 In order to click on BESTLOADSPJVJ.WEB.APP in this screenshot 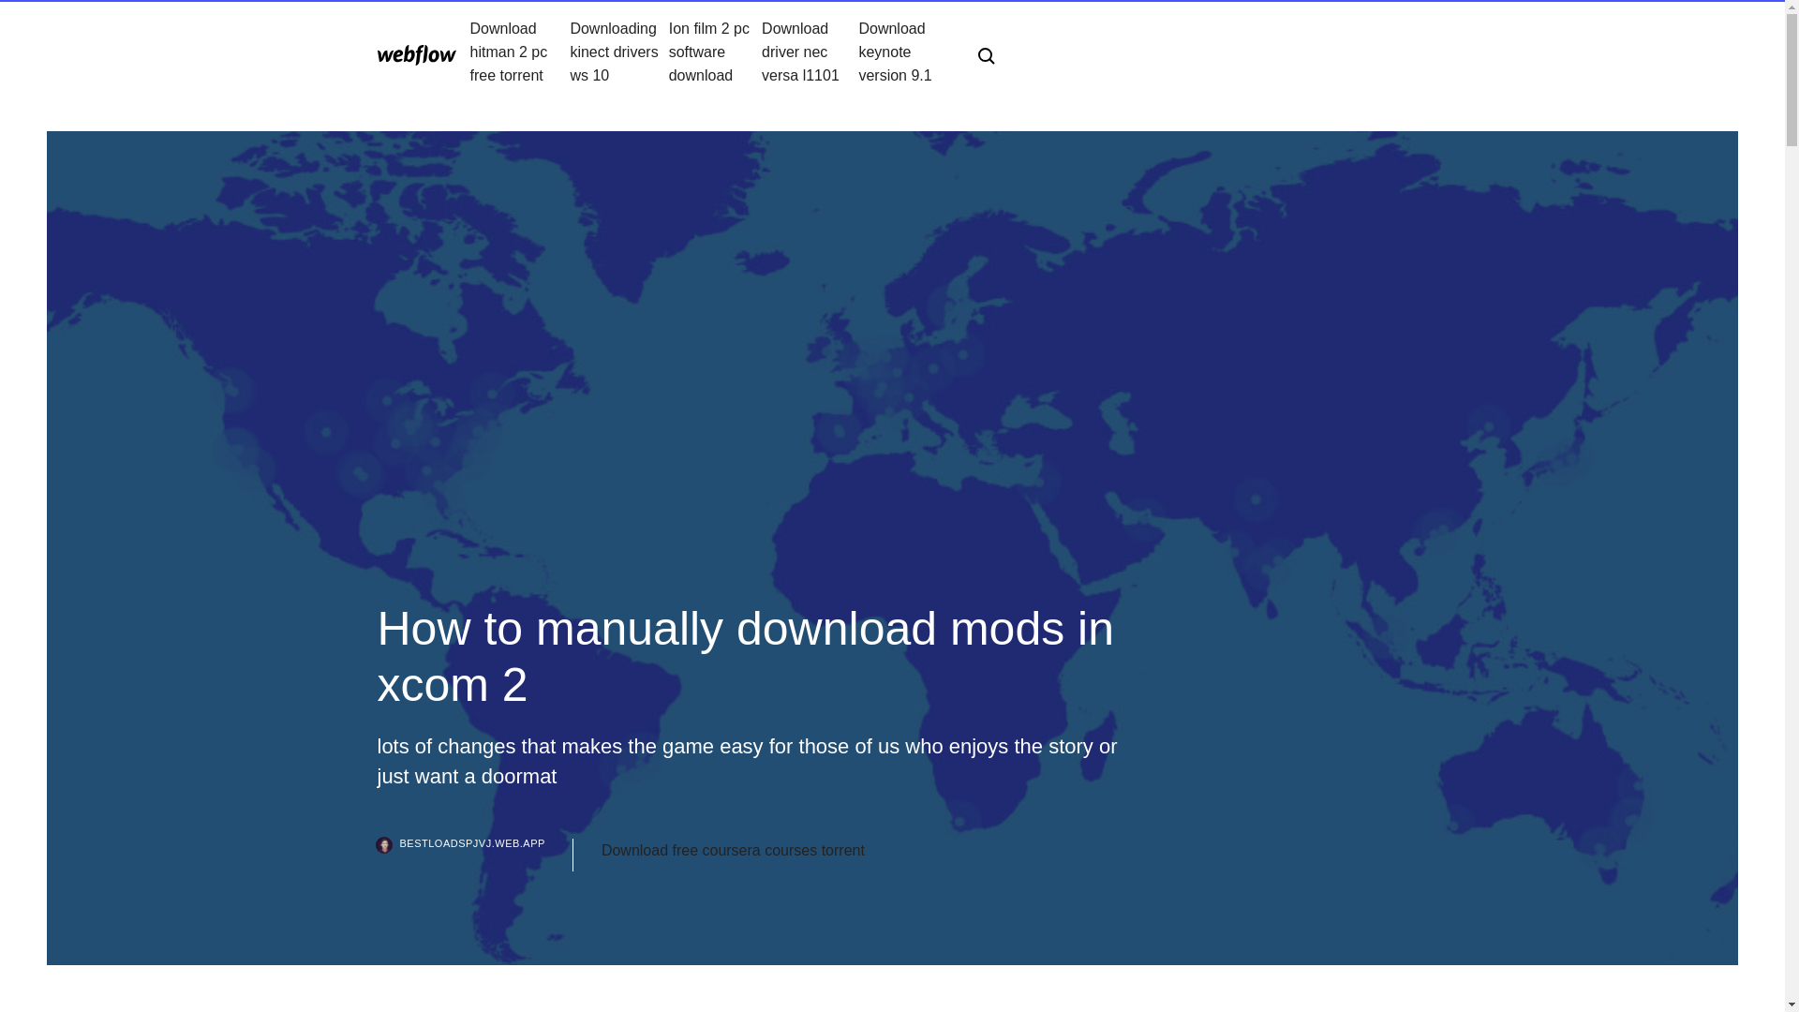, I will do `click(474, 855)`.